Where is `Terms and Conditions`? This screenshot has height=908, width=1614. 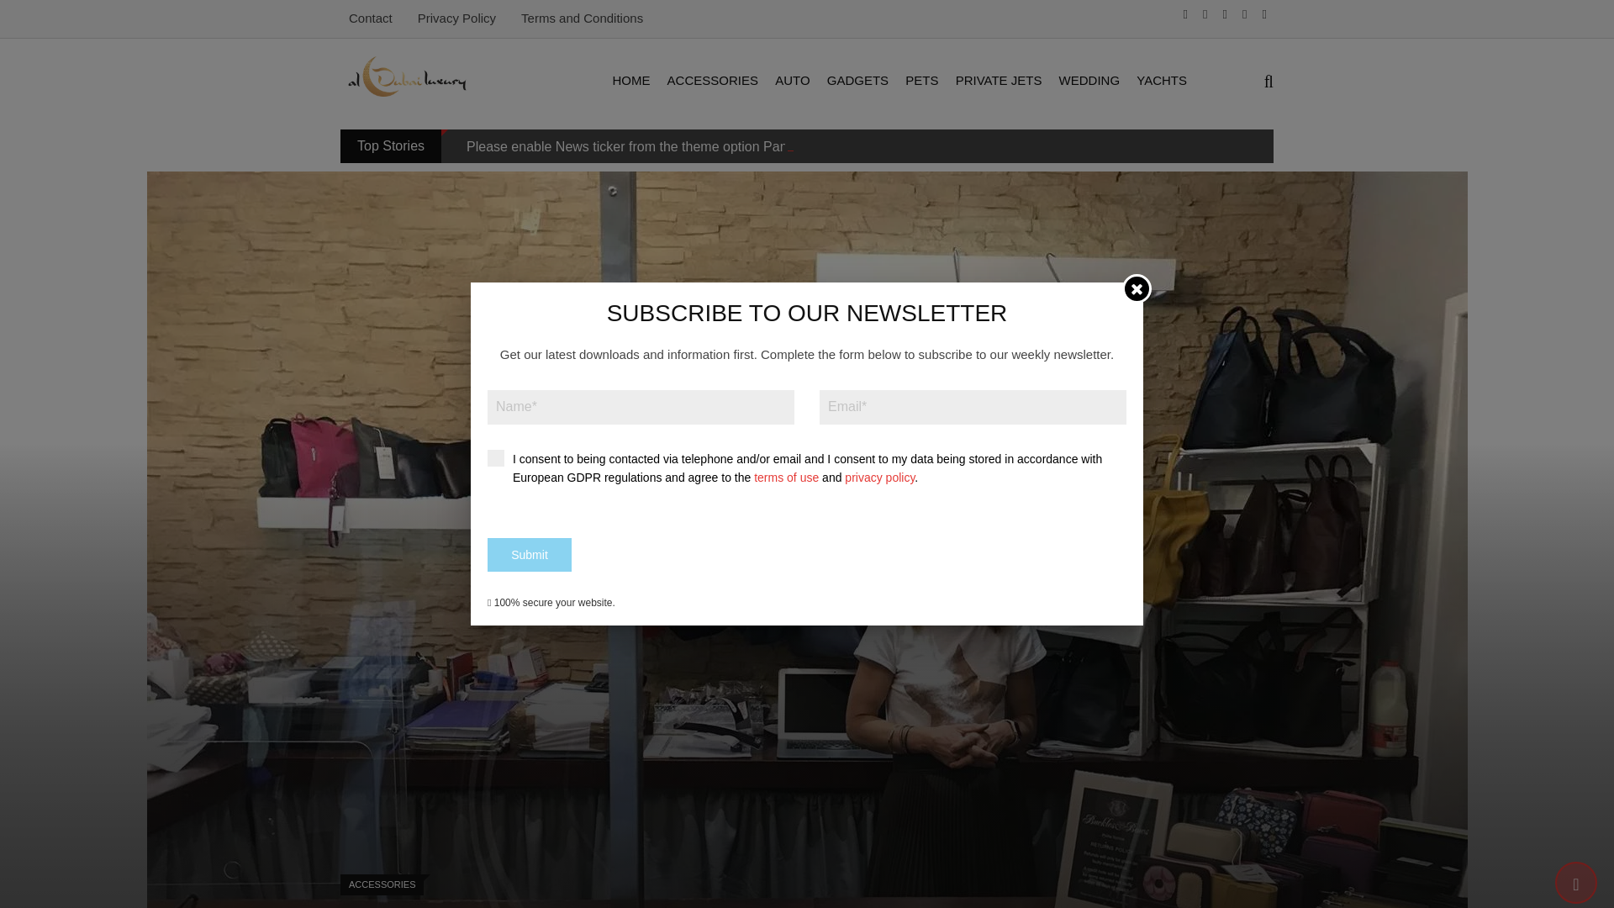 Terms and Conditions is located at coordinates (582, 18).